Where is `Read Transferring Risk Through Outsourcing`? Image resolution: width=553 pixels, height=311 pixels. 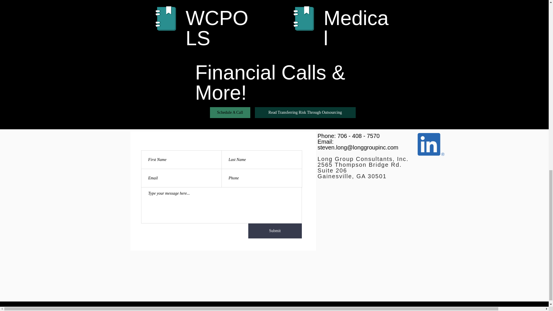
Read Transferring Risk Through Outsourcing is located at coordinates (305, 113).